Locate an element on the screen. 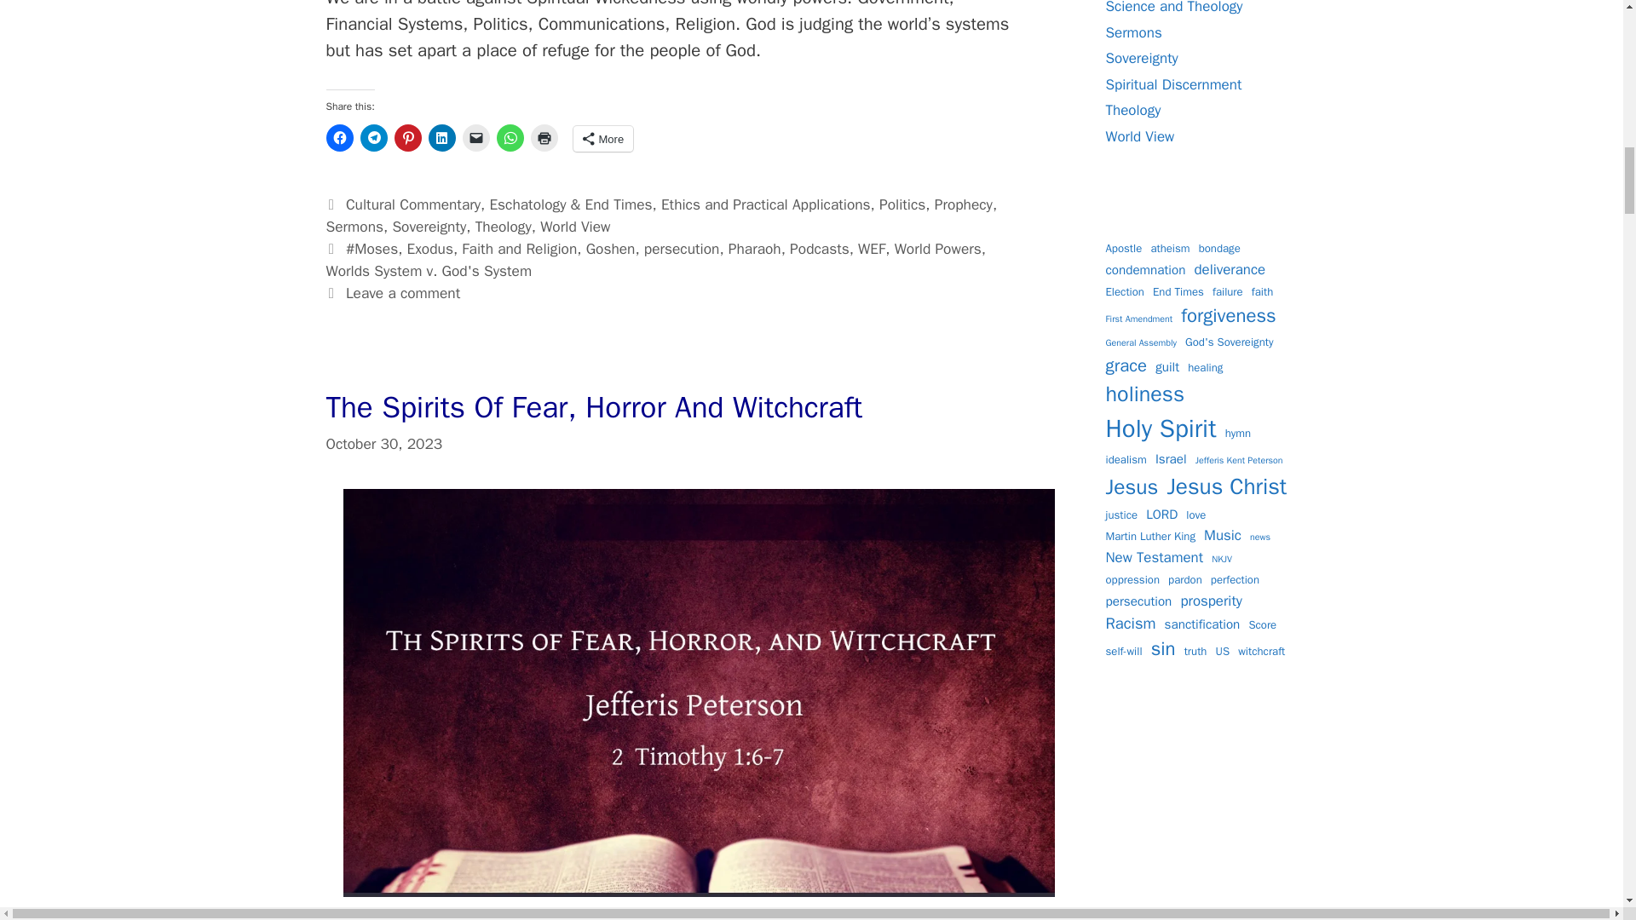 This screenshot has height=920, width=1636. Click to share on Facebook is located at coordinates (339, 138).